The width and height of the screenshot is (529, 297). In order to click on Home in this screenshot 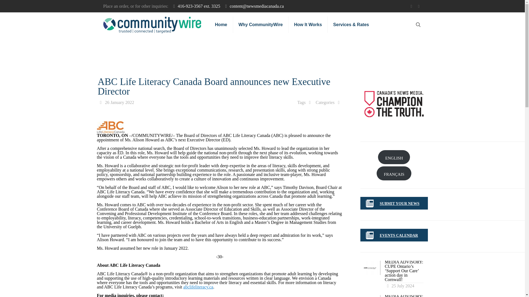, I will do `click(221, 25)`.